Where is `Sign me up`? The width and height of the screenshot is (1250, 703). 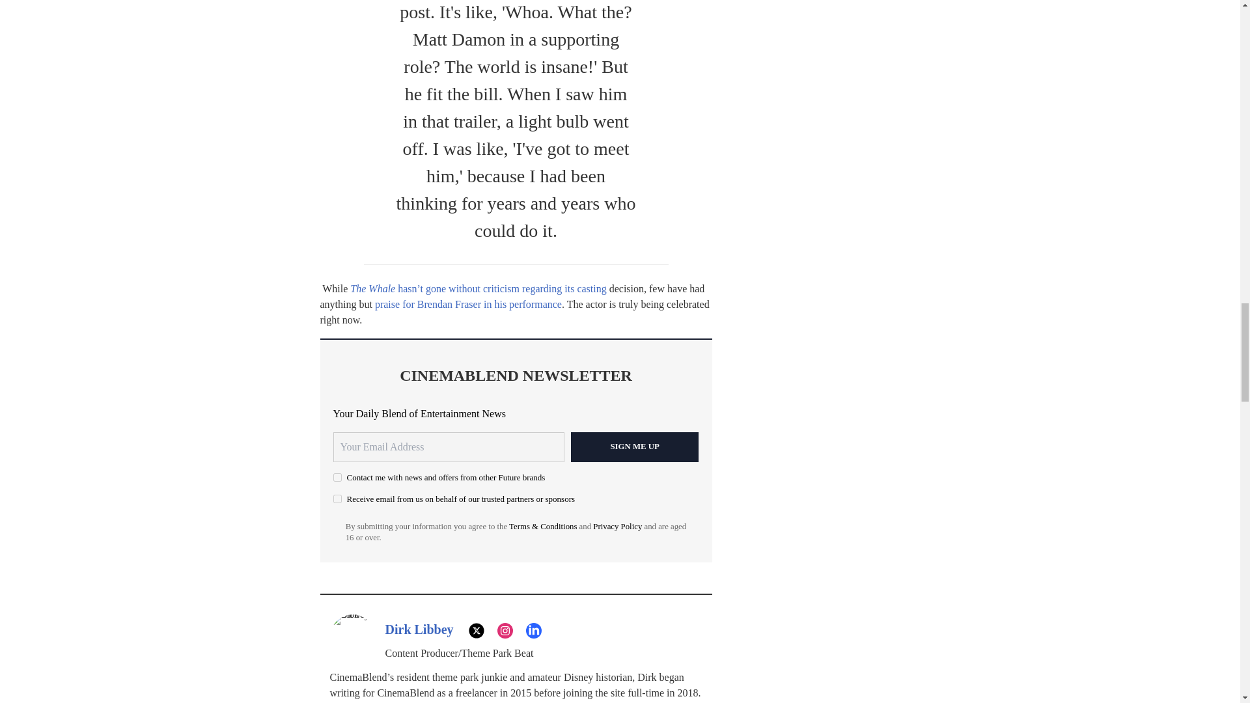 Sign me up is located at coordinates (635, 447).